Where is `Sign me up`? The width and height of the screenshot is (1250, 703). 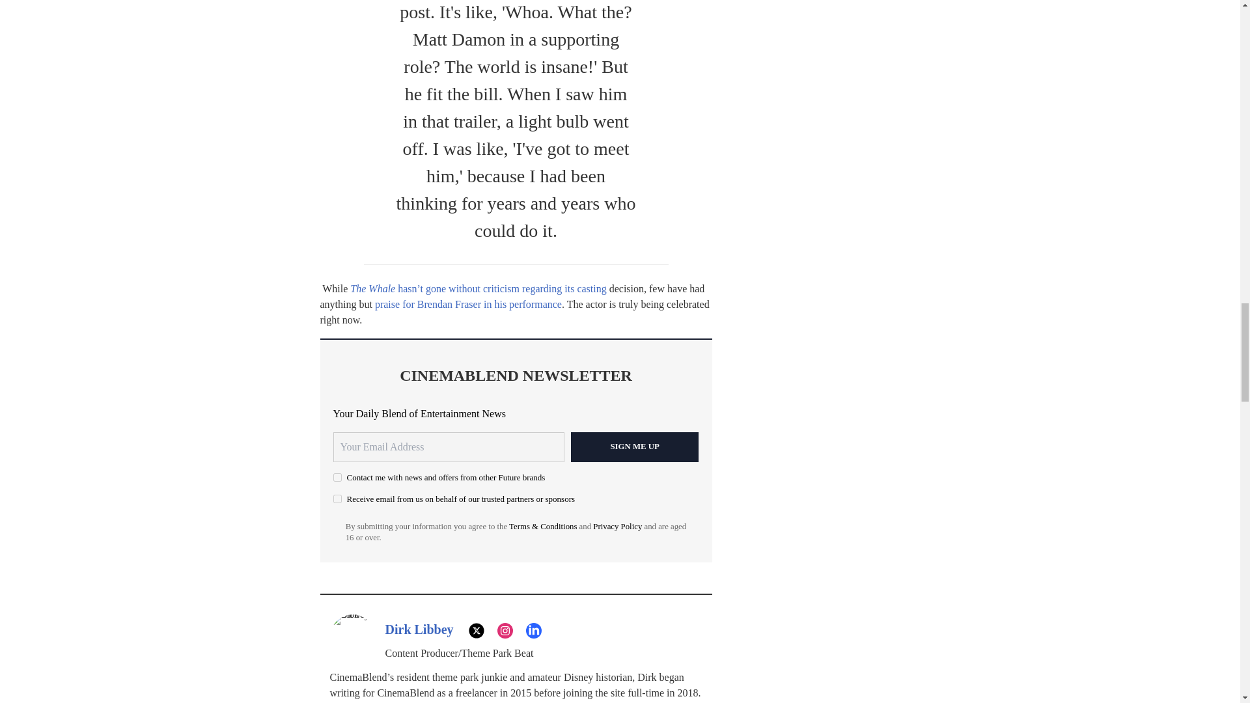 Sign me up is located at coordinates (635, 447).